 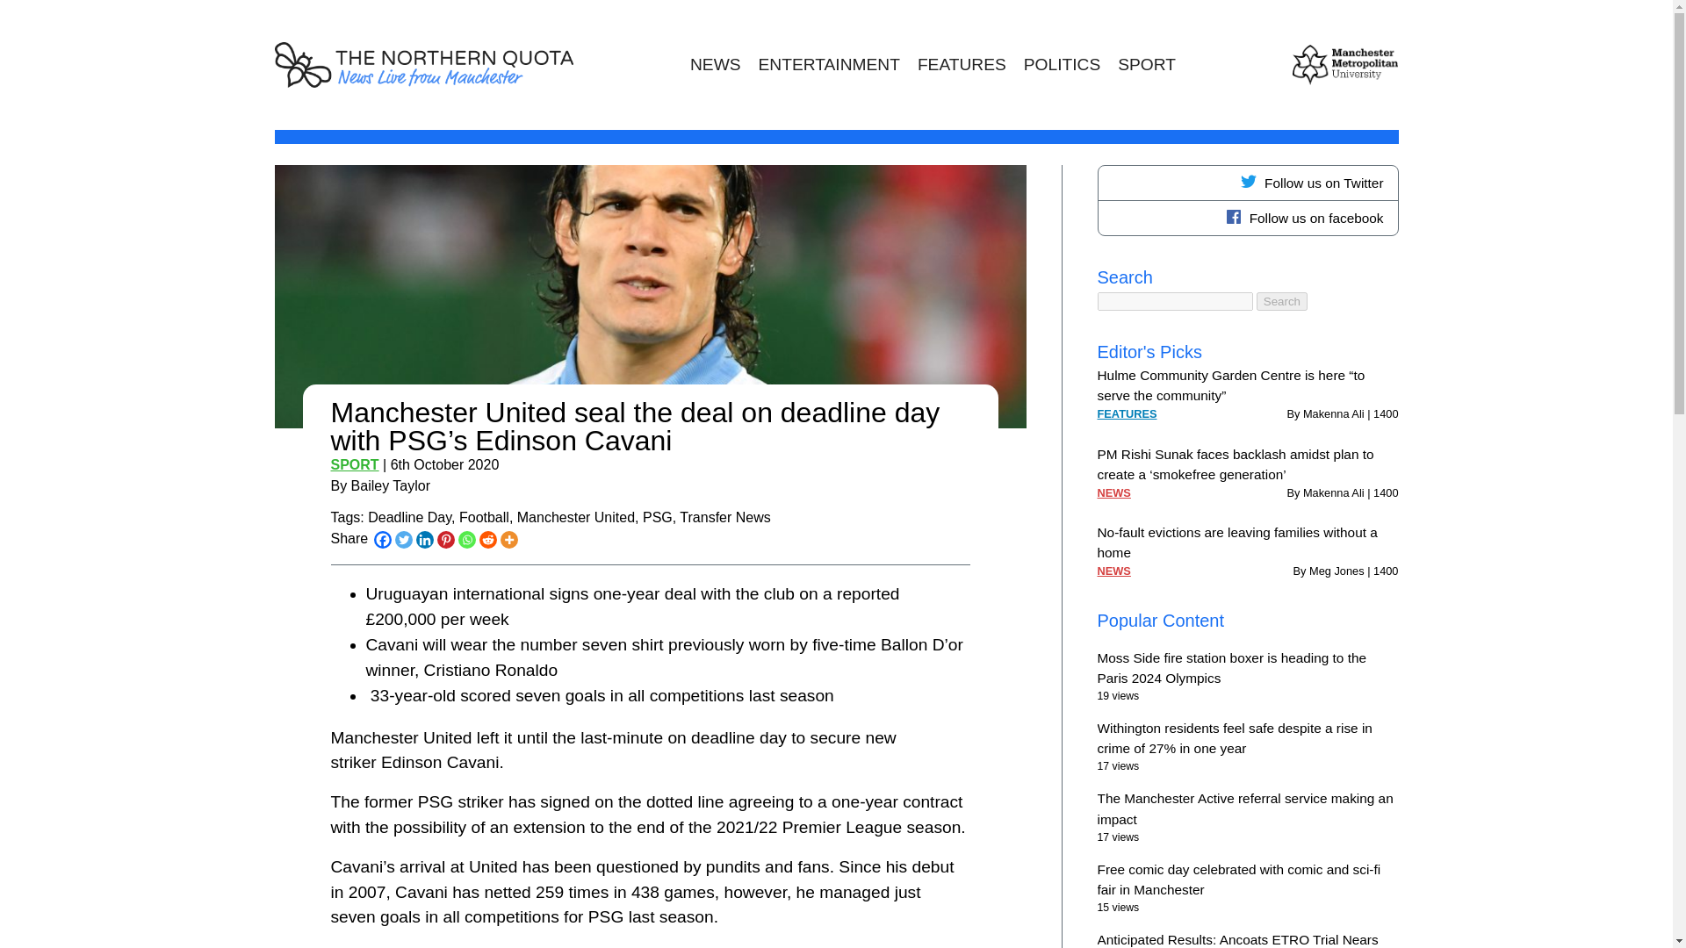 What do you see at coordinates (483, 518) in the screenshot?
I see `Football` at bounding box center [483, 518].